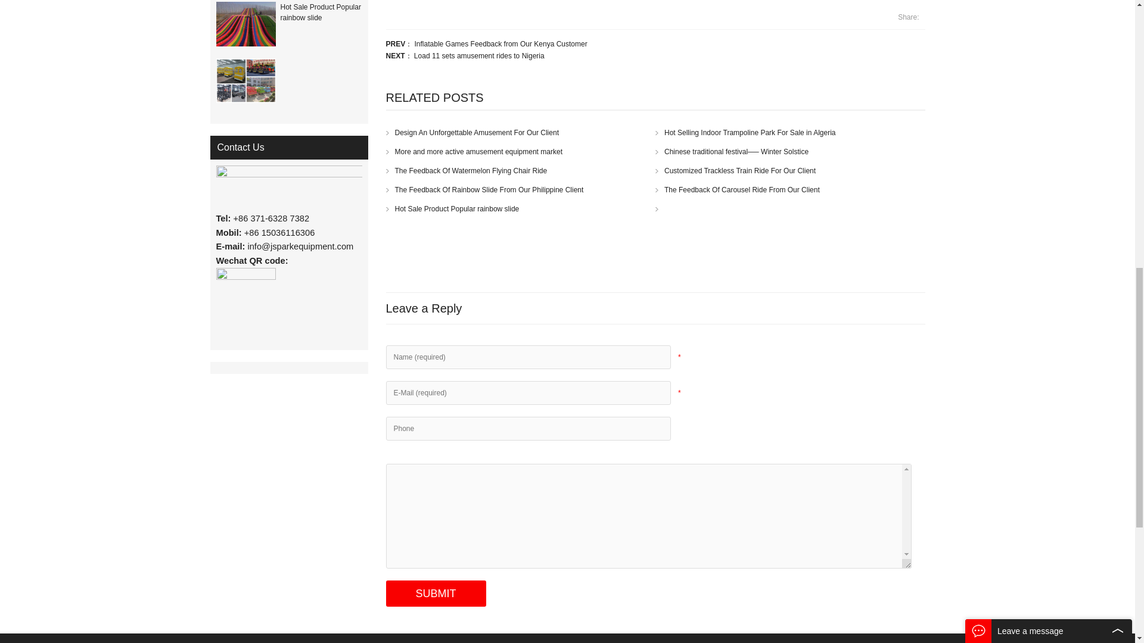 This screenshot has height=643, width=1144. What do you see at coordinates (467, 170) in the screenshot?
I see `The Feedback Of Watermelon Flying Chair Ride` at bounding box center [467, 170].